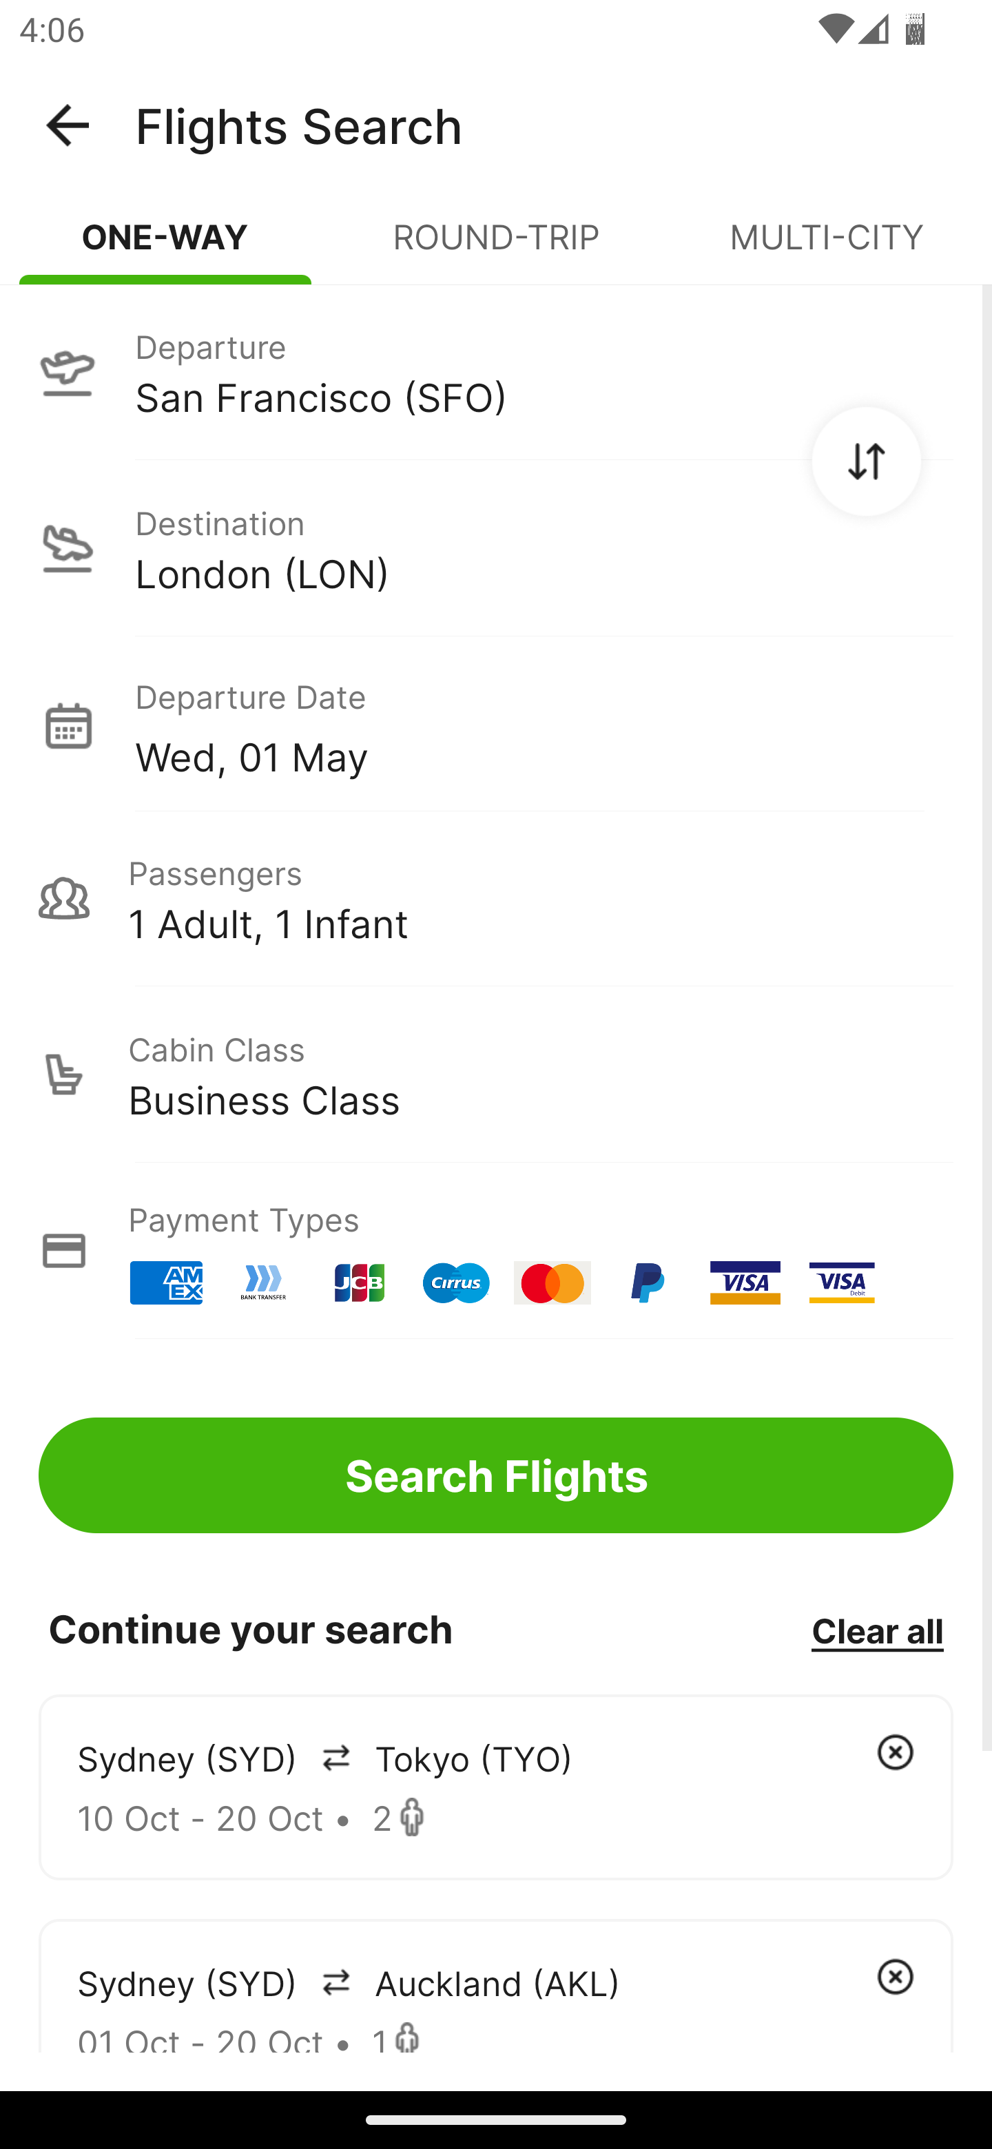 The image size is (992, 2149). I want to click on MULTI-CITY, so click(827, 248).